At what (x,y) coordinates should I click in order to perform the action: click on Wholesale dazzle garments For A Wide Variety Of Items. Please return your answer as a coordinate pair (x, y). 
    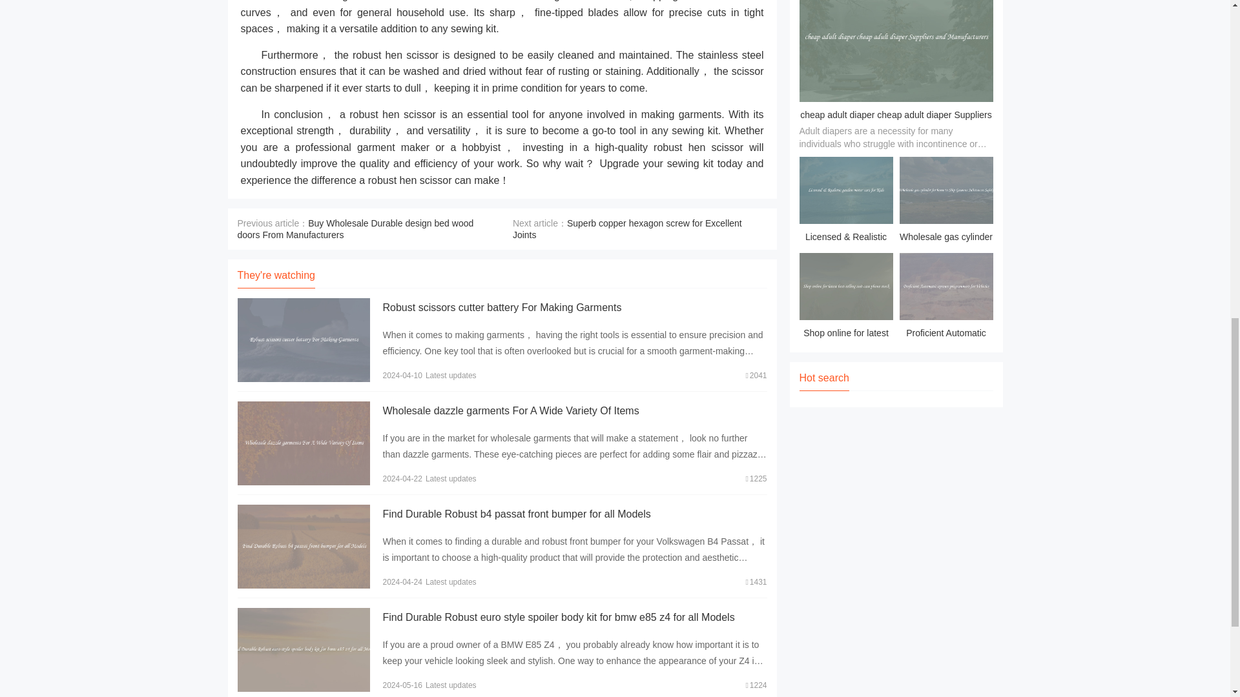
    Looking at the image, I should click on (510, 410).